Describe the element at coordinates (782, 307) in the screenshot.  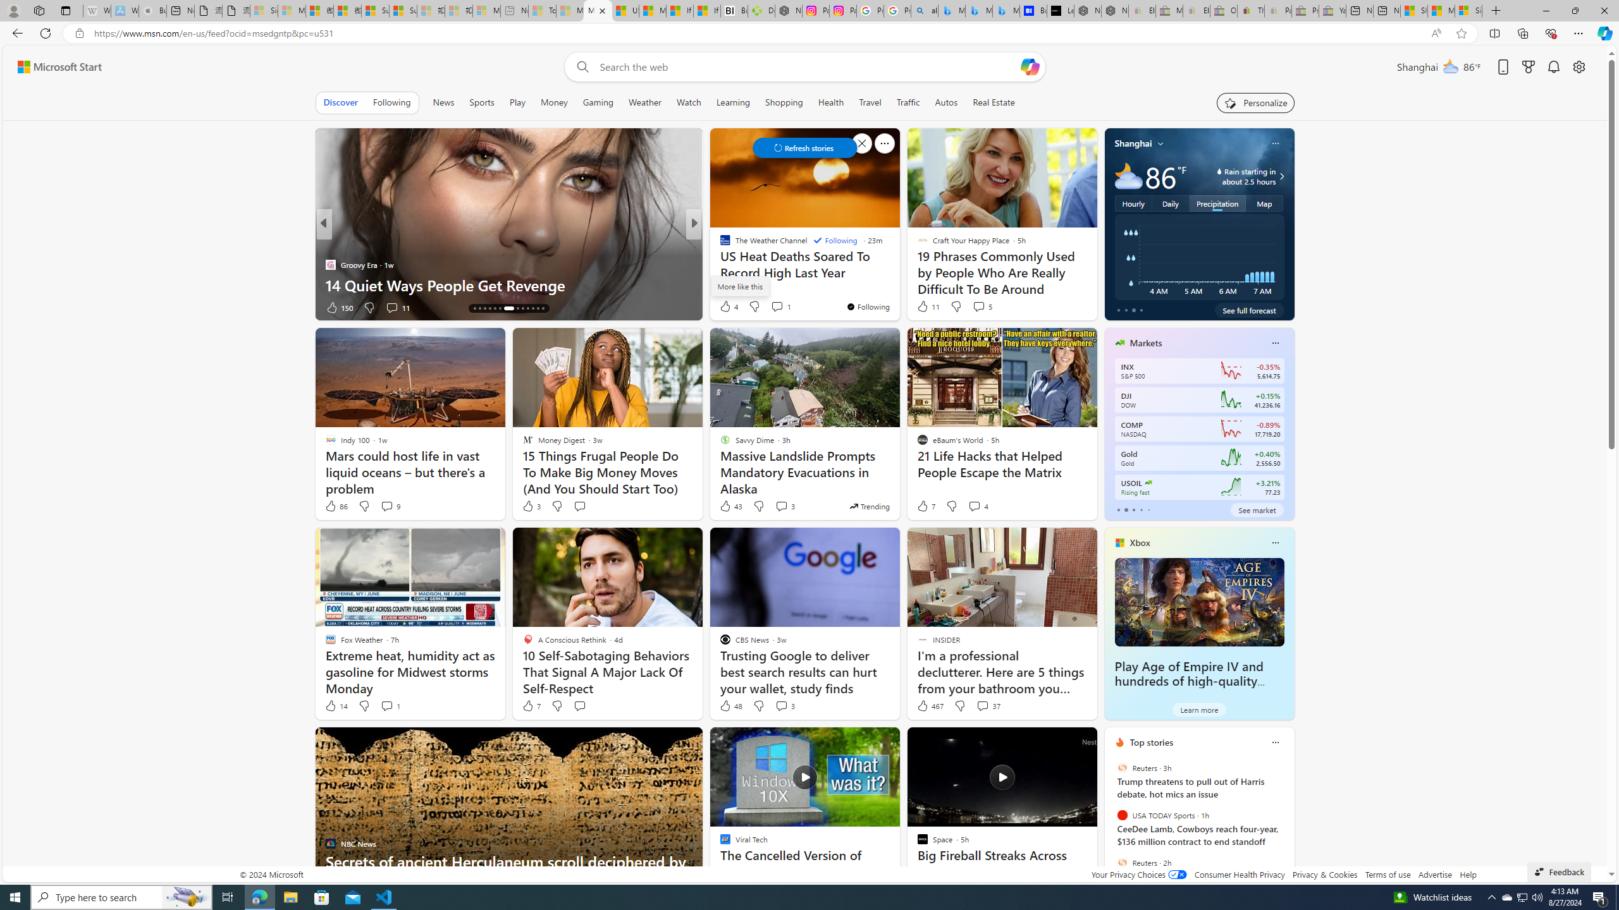
I see `View comments 35 Comment` at that location.